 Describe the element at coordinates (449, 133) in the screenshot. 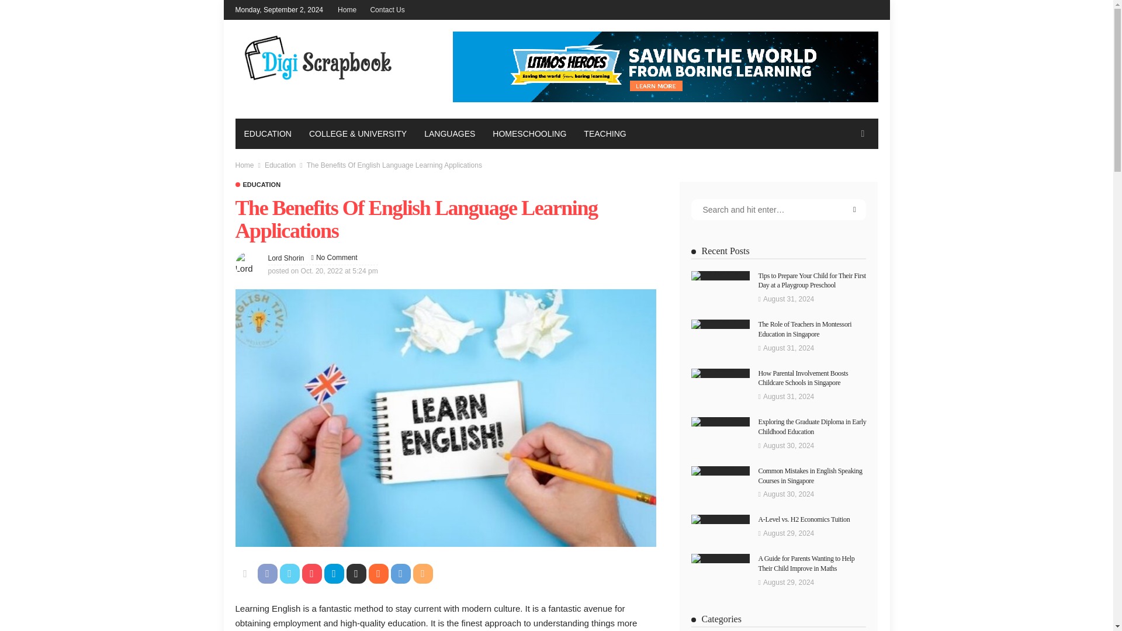

I see `LANGUAGES` at that location.